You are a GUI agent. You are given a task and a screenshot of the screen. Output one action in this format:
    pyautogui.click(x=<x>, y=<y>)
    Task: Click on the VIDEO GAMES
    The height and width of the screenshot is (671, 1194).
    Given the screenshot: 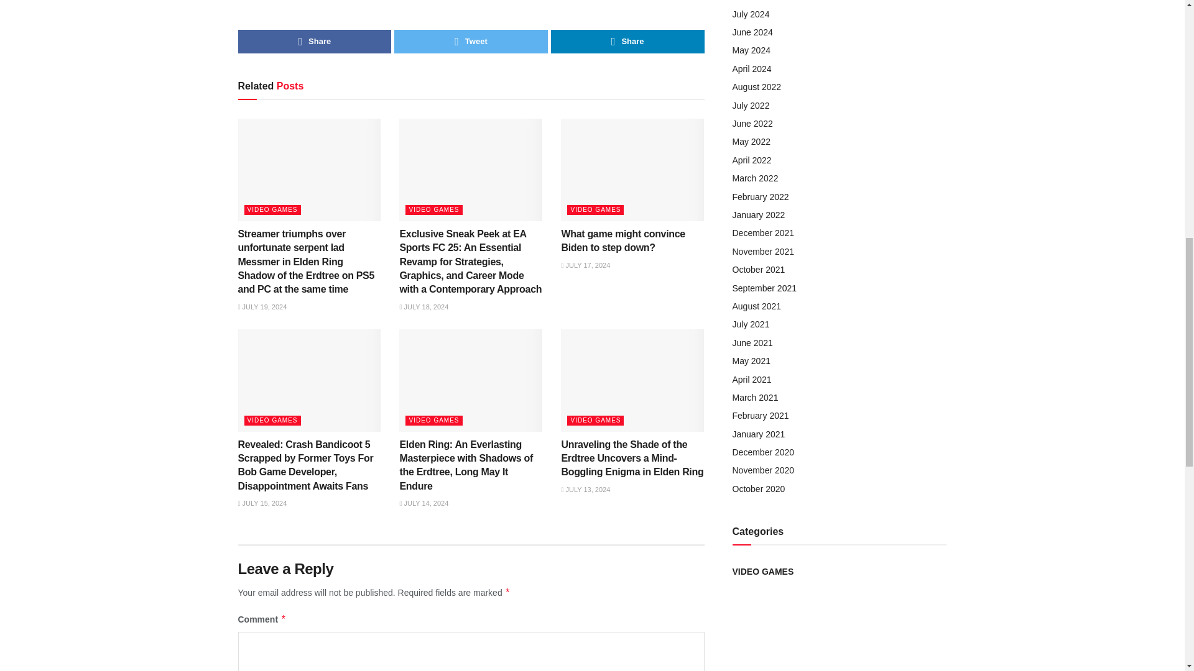 What is the action you would take?
    pyautogui.click(x=272, y=420)
    